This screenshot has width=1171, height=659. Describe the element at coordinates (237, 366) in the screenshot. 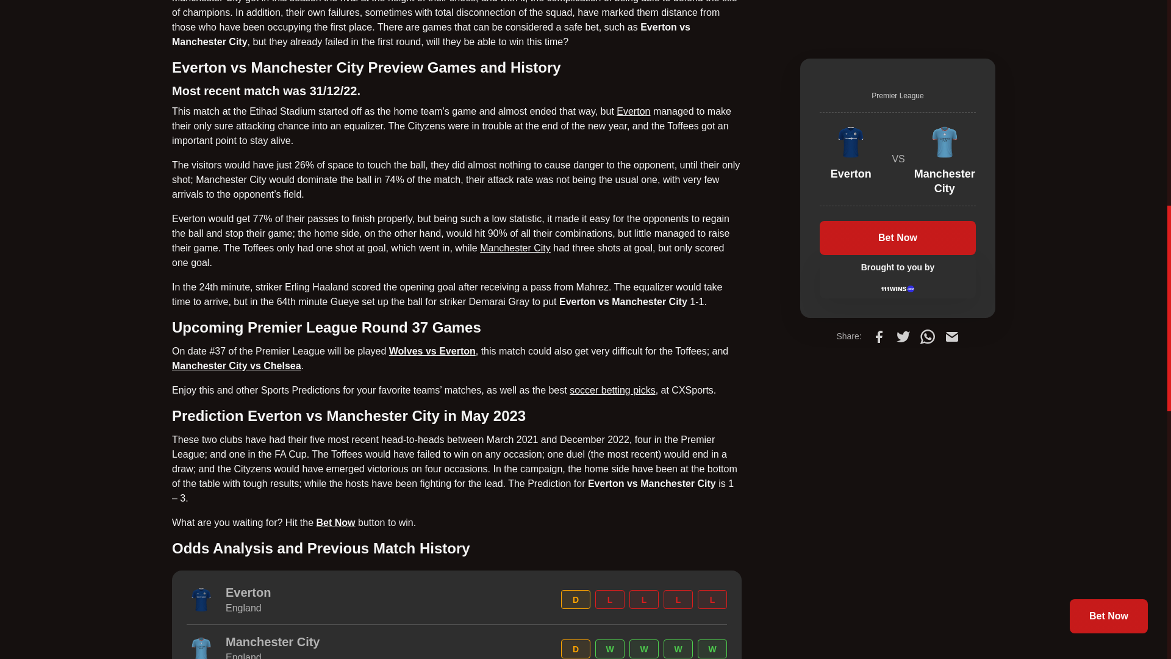

I see `prediction Manchester City vs Chelsea` at that location.